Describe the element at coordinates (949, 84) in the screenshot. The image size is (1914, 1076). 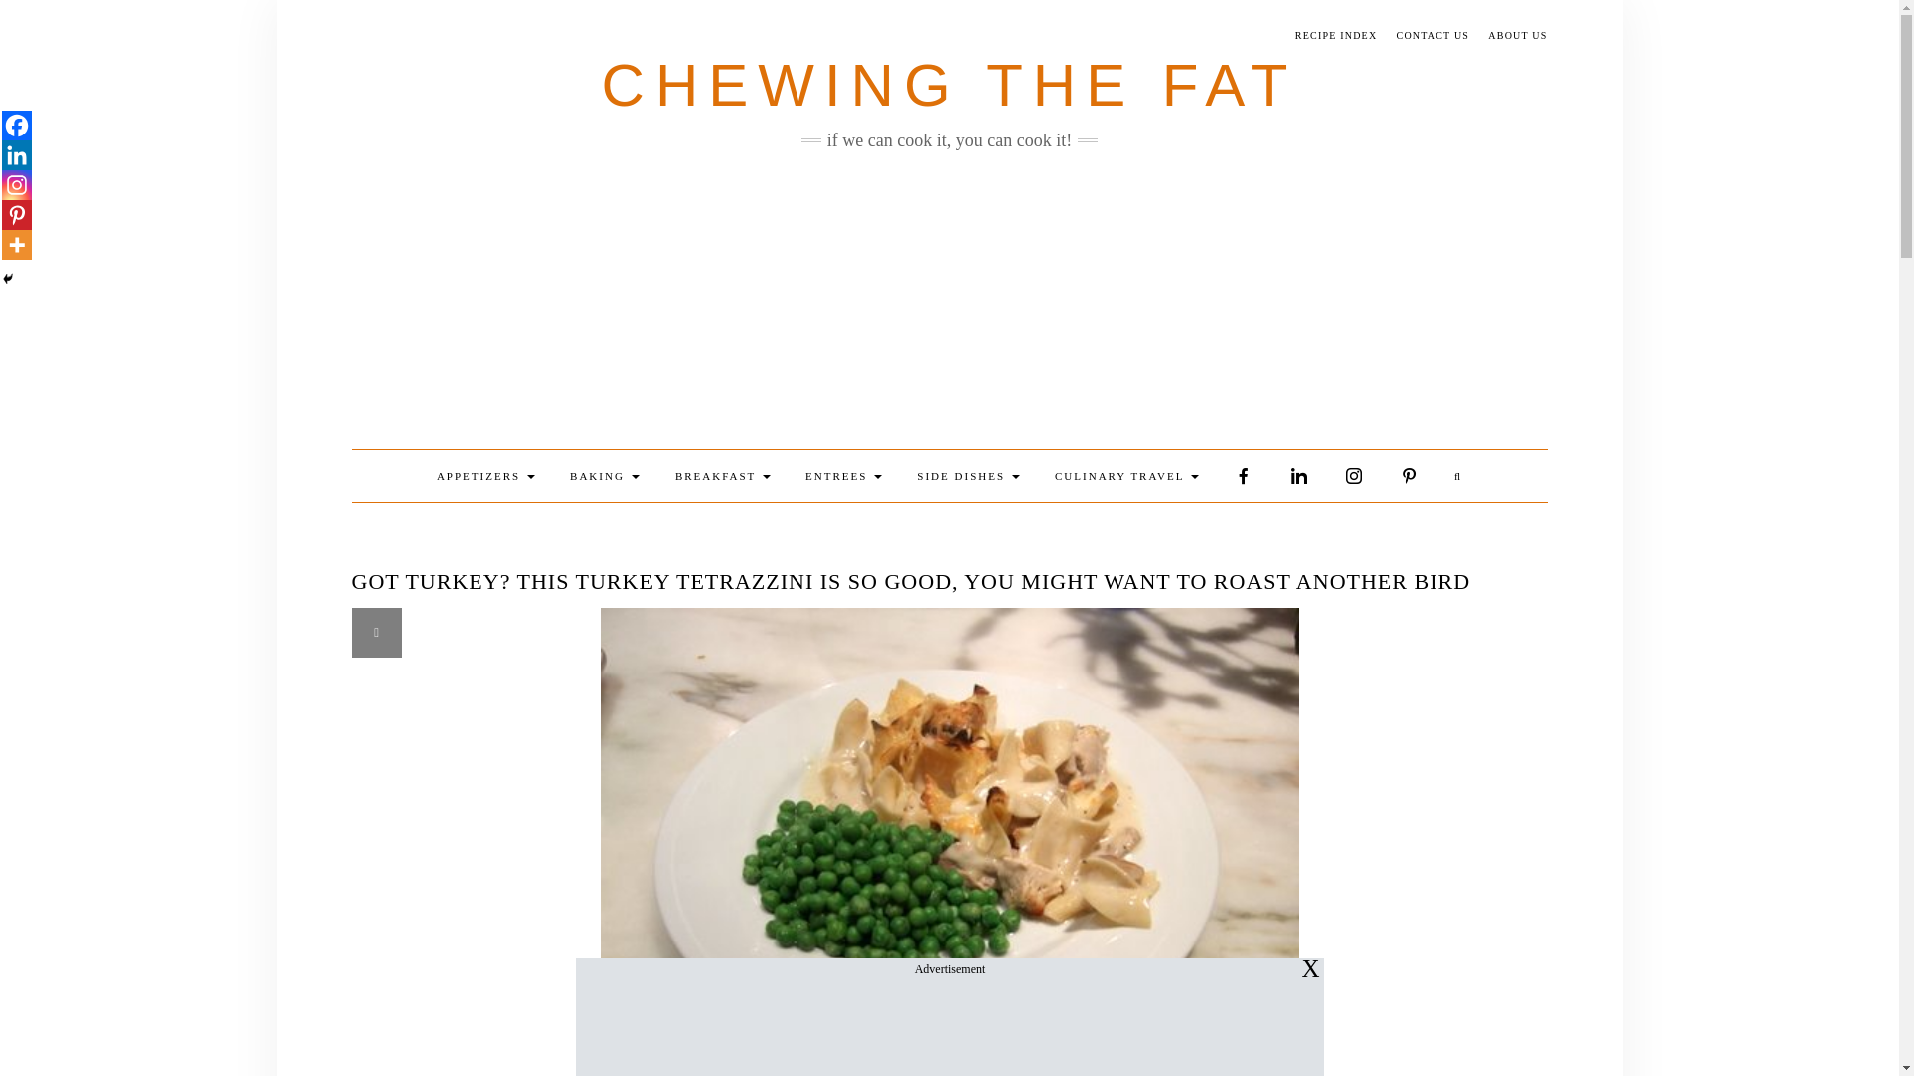
I see `CHEWING THE FAT` at that location.